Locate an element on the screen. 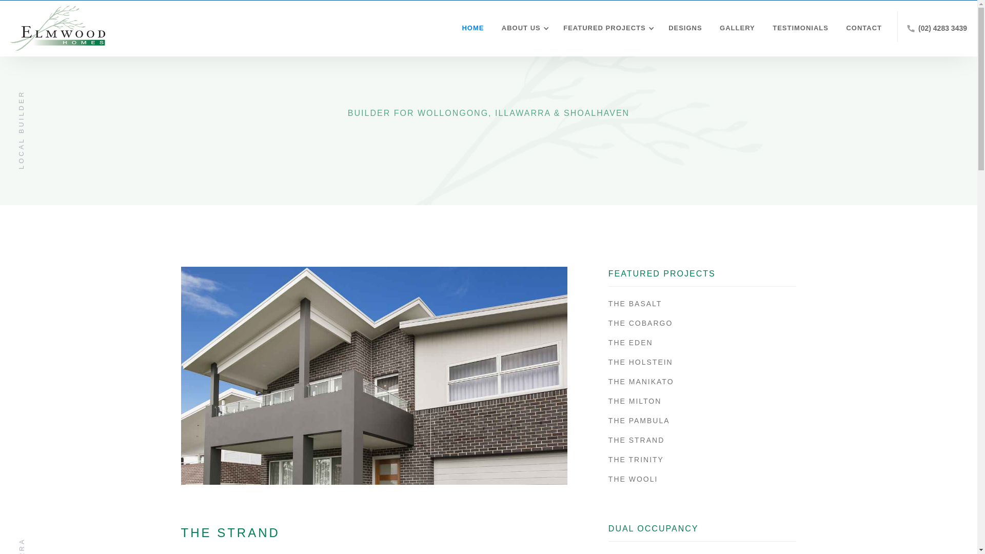 The image size is (985, 554). THE COBARGO is located at coordinates (703, 323).